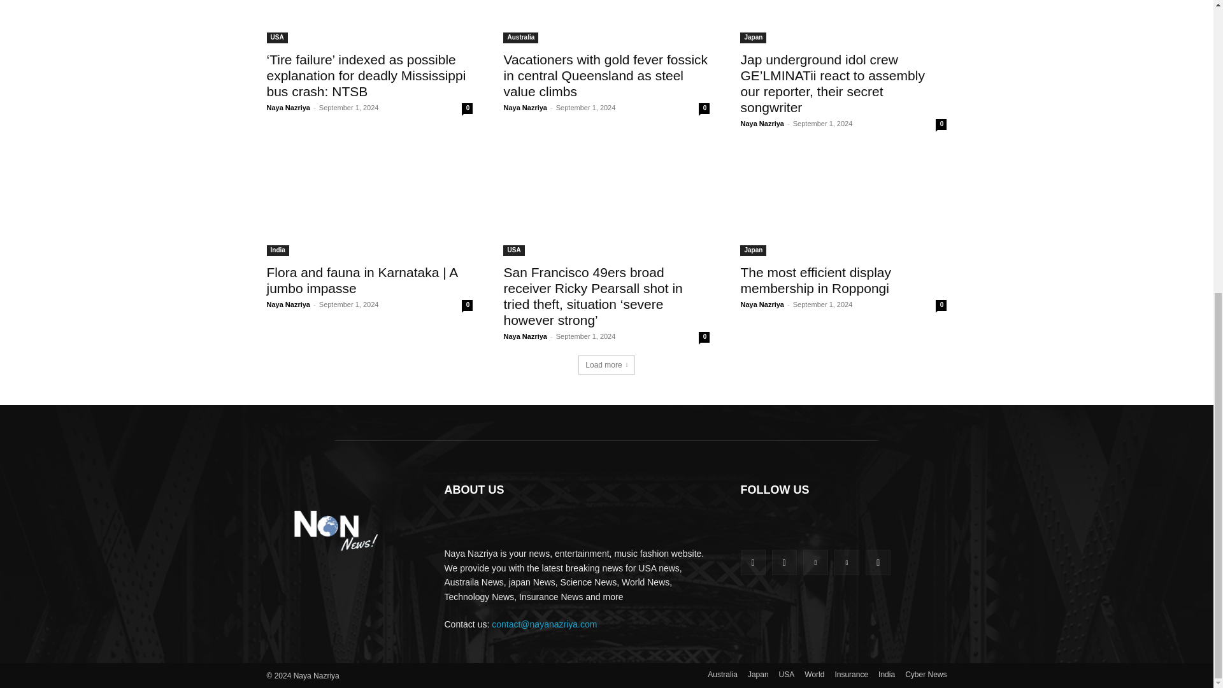 This screenshot has width=1223, height=688. I want to click on USA, so click(276, 38).